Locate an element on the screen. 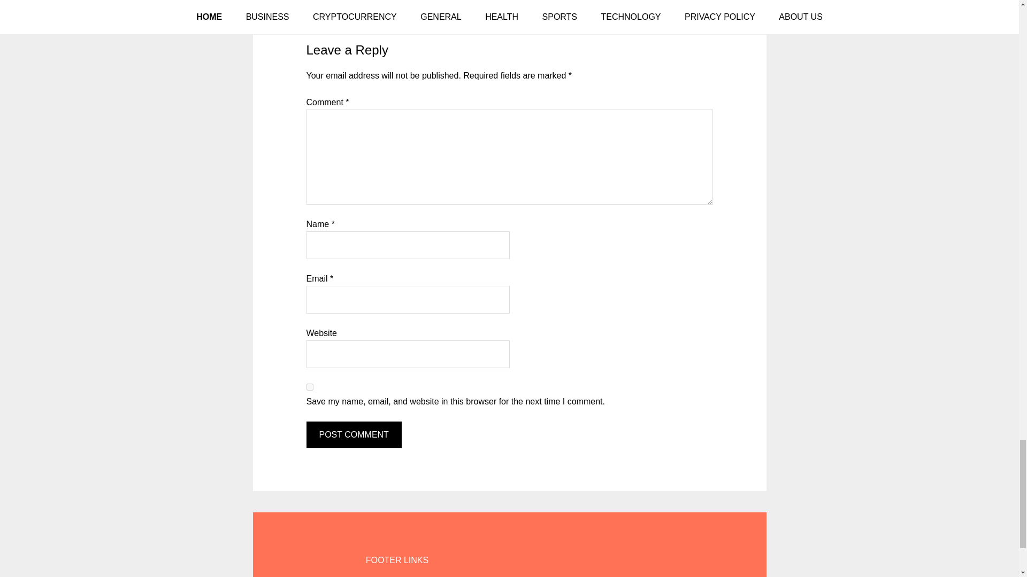 The image size is (1027, 577). yes is located at coordinates (309, 387).